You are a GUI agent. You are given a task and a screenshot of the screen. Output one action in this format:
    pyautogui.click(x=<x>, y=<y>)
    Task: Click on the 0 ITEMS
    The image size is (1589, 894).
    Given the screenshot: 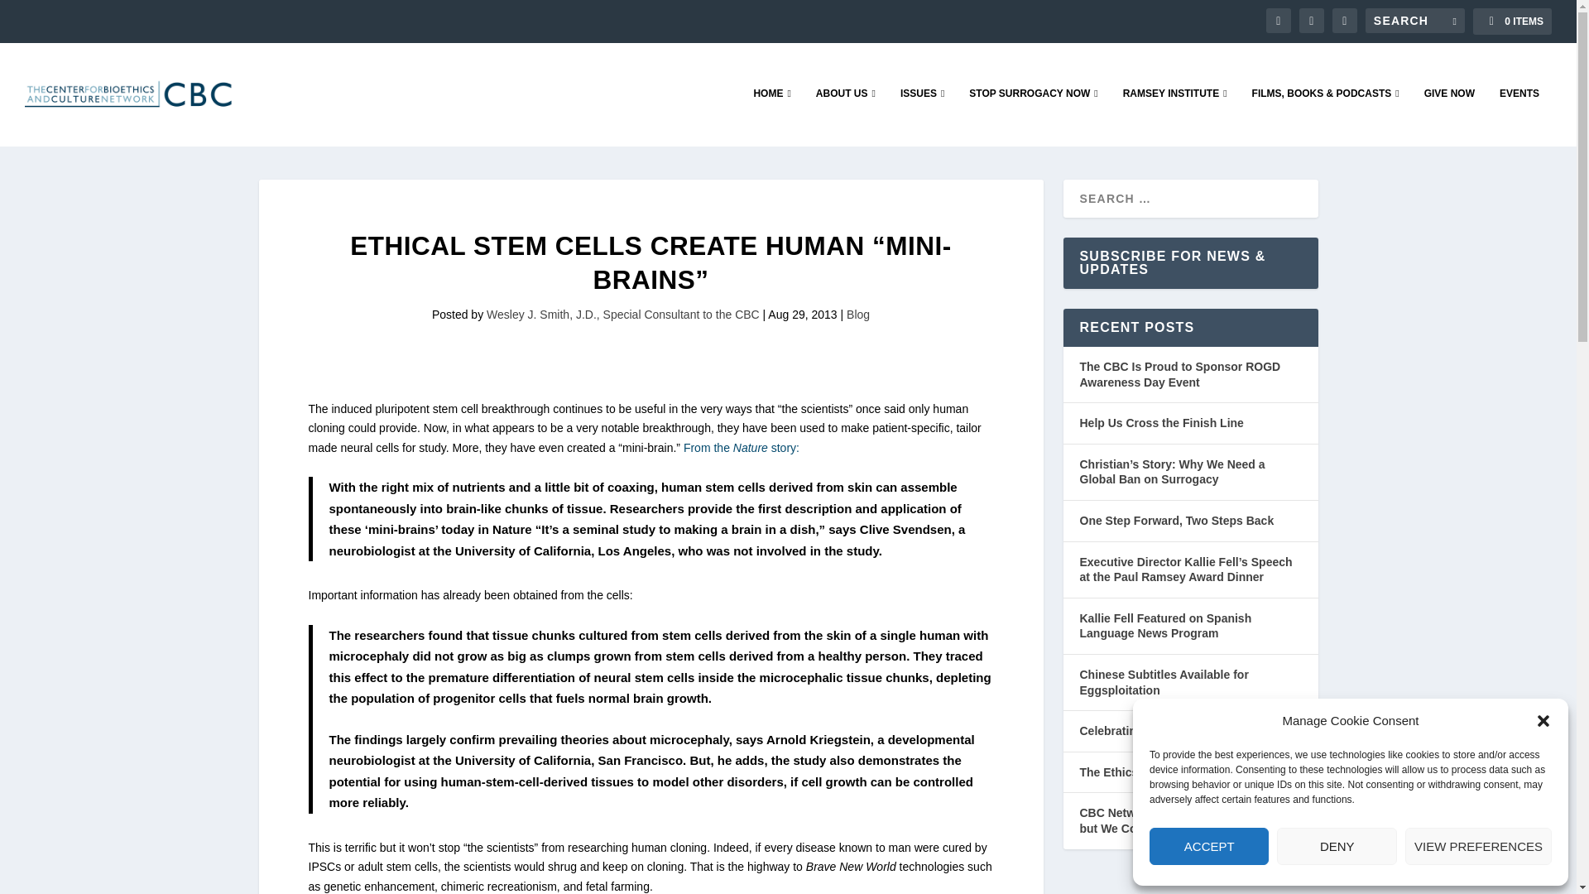 What is the action you would take?
    pyautogui.click(x=1512, y=22)
    